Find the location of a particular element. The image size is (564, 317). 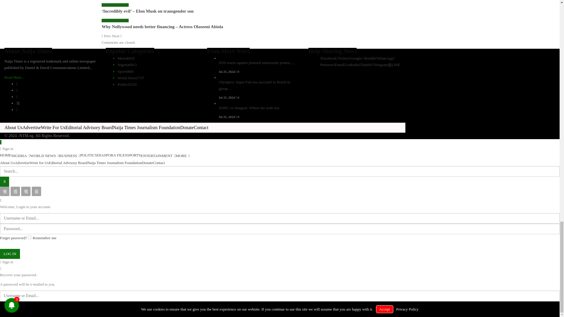

forever is located at coordinates (29, 237).